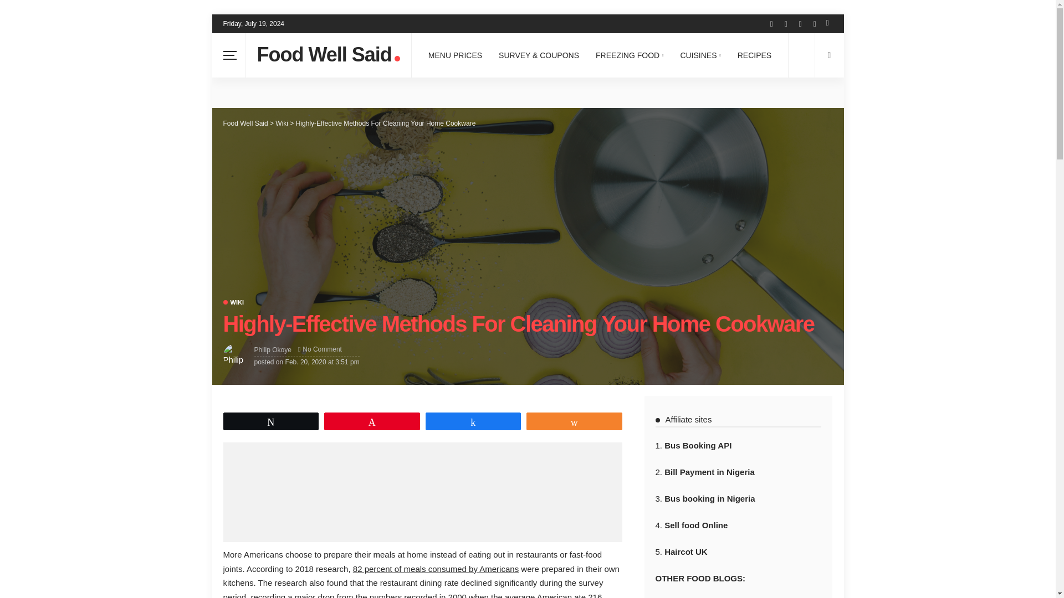 The width and height of the screenshot is (1064, 598). Describe the element at coordinates (328, 55) in the screenshot. I see `Food Well Said` at that location.